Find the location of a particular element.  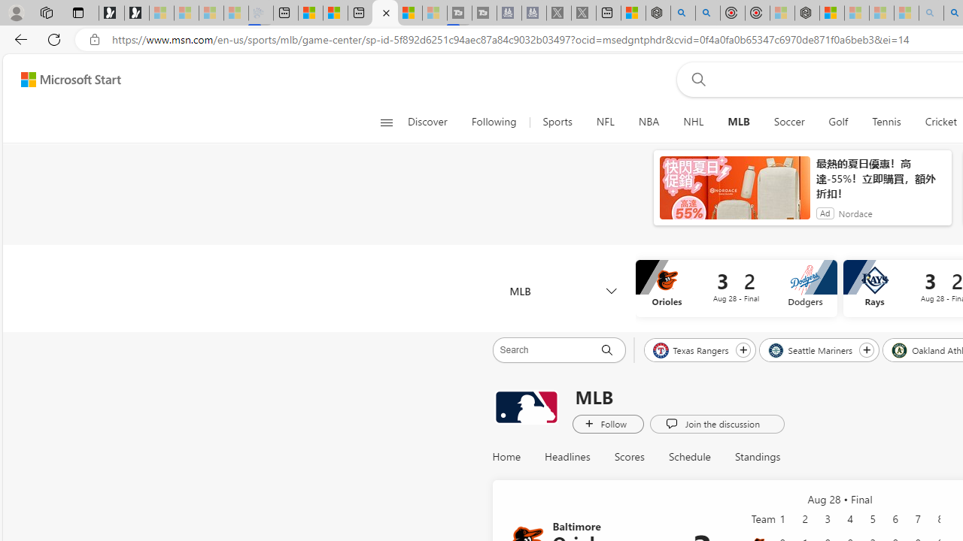

poe - Search is located at coordinates (683, 14).